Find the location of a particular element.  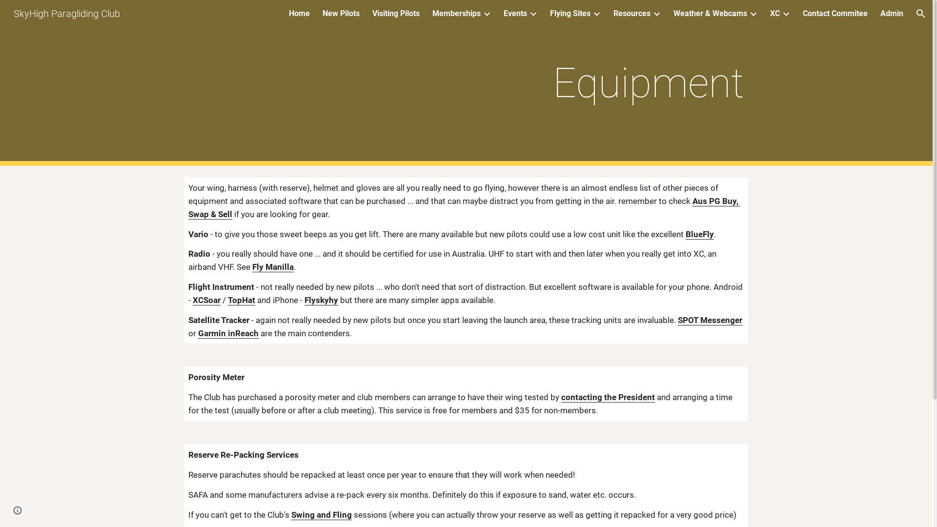

Expand/Collapse is located at coordinates (753, 14).